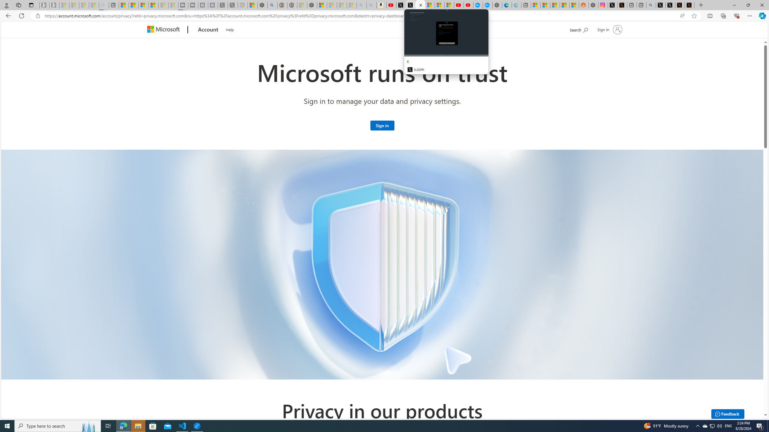  What do you see at coordinates (54, 5) in the screenshot?
I see `Newsletter Sign Up - Sleeping` at bounding box center [54, 5].